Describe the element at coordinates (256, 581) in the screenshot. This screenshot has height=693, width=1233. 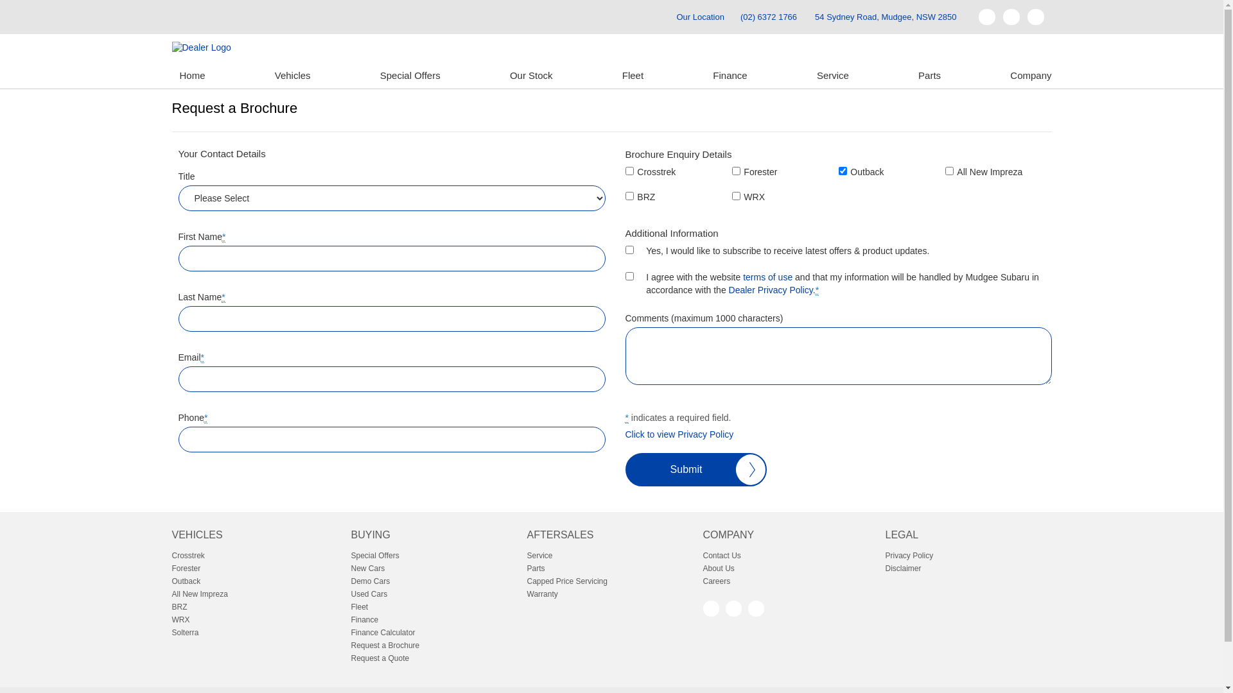
I see `Outback` at that location.